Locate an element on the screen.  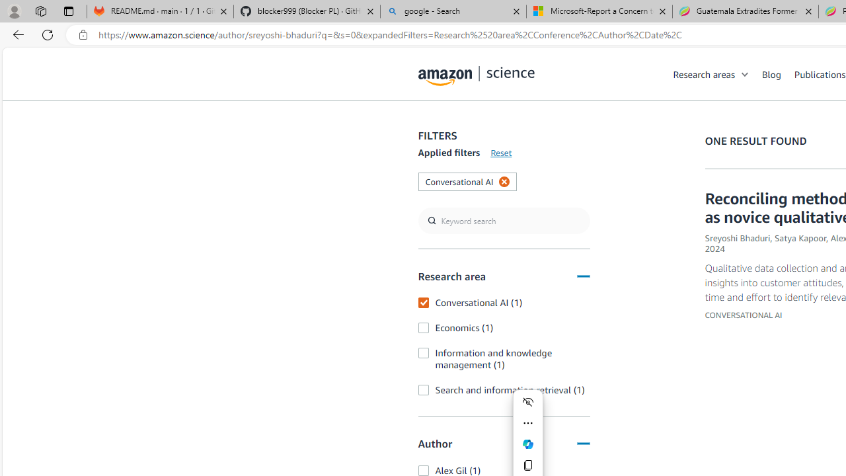
Refresh is located at coordinates (48, 34).